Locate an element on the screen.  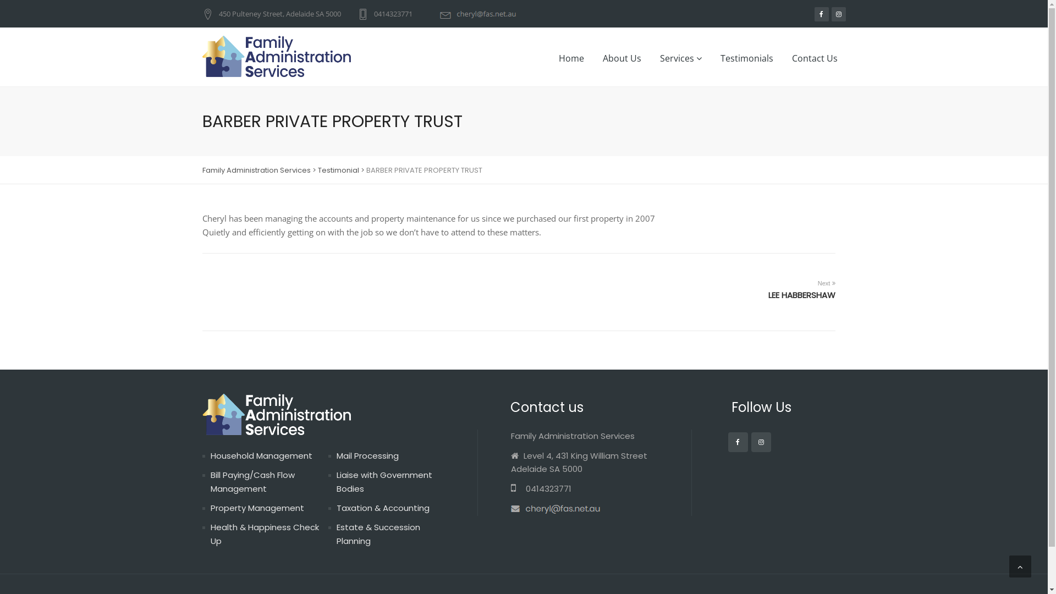
Mail Processing is located at coordinates (367, 455).